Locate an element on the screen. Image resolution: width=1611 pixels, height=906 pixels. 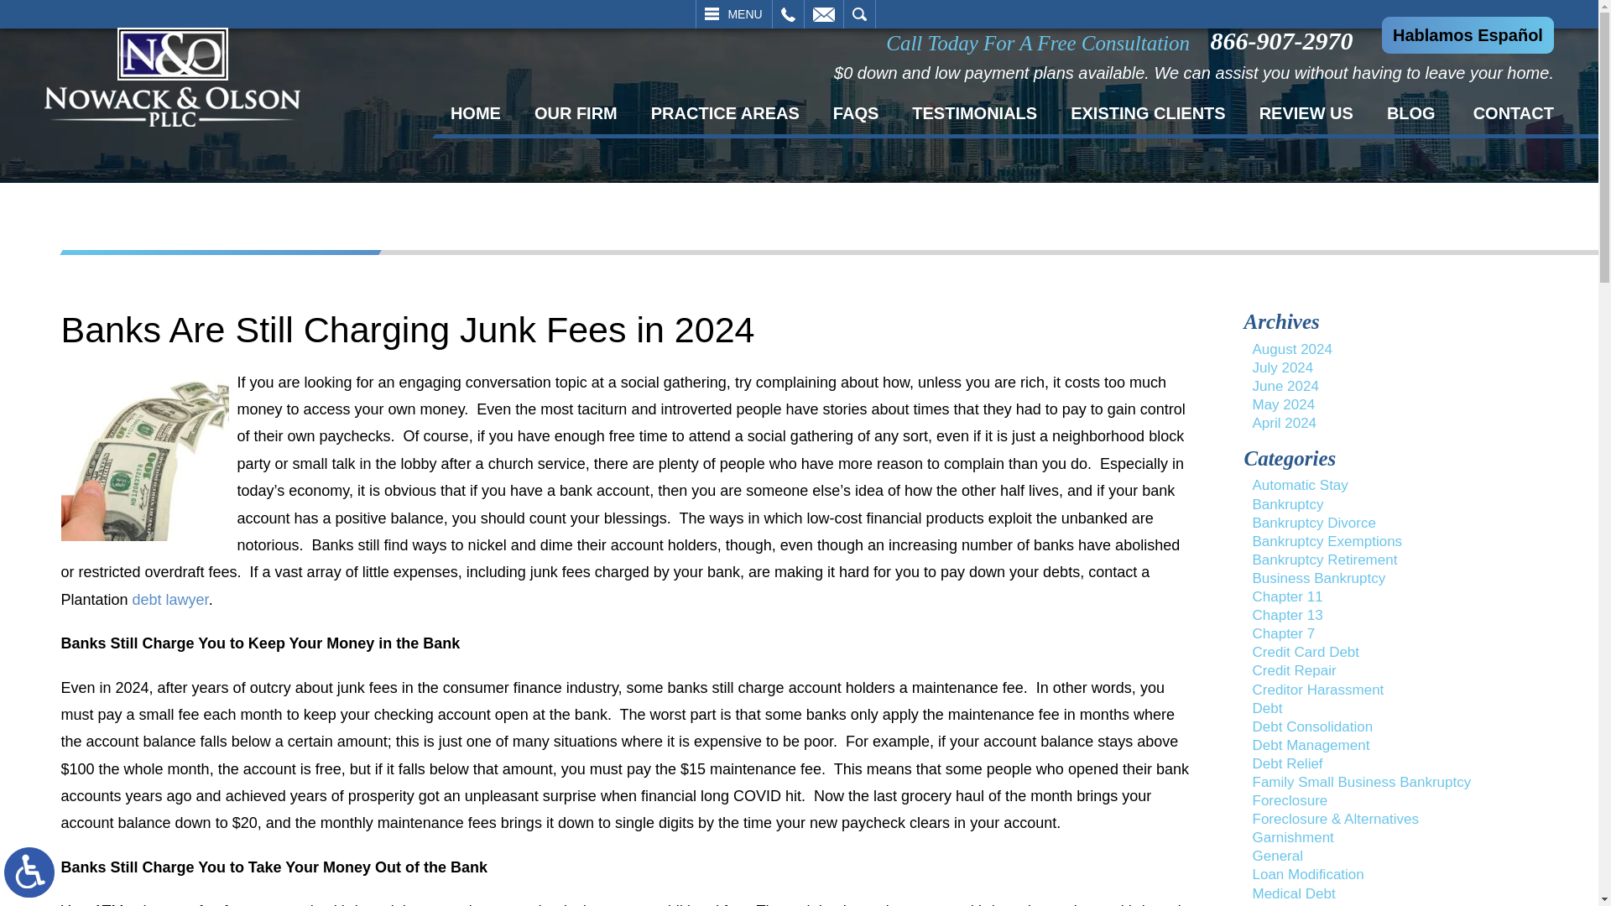
EMAIL is located at coordinates (823, 13).